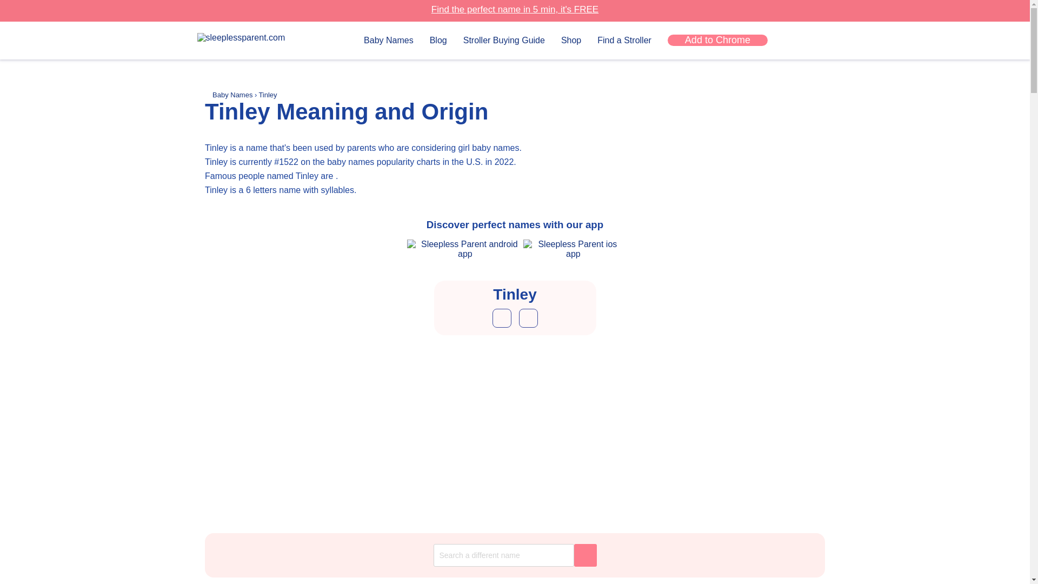 This screenshot has height=584, width=1038. Describe the element at coordinates (268, 95) in the screenshot. I see `Tinley` at that location.